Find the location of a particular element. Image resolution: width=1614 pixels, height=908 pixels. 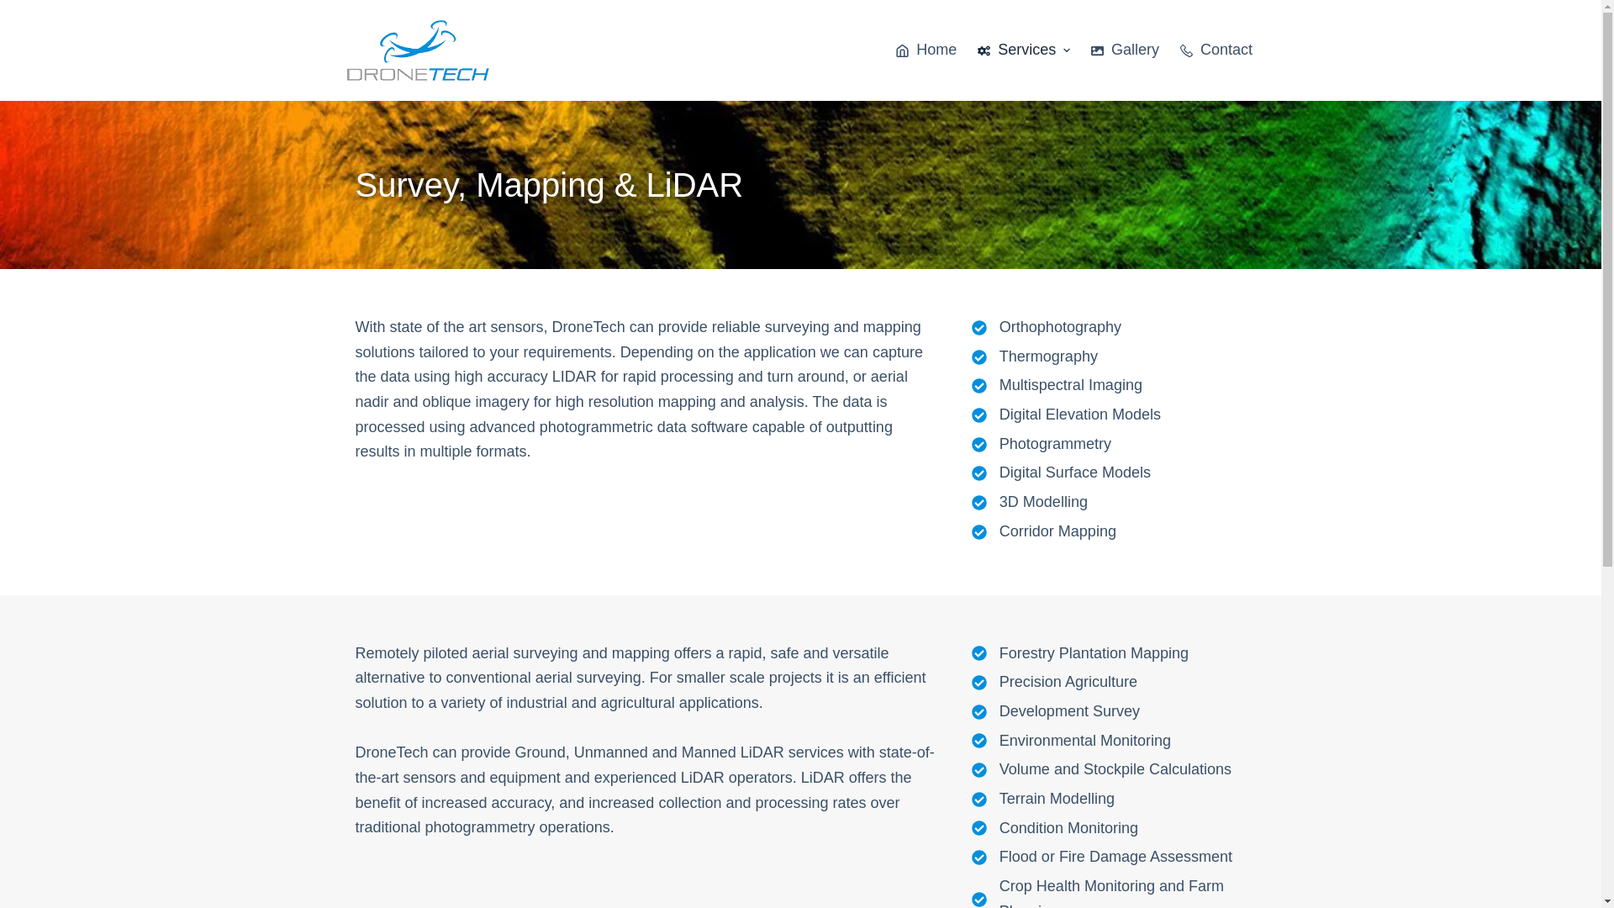

Services is located at coordinates (1024, 50).